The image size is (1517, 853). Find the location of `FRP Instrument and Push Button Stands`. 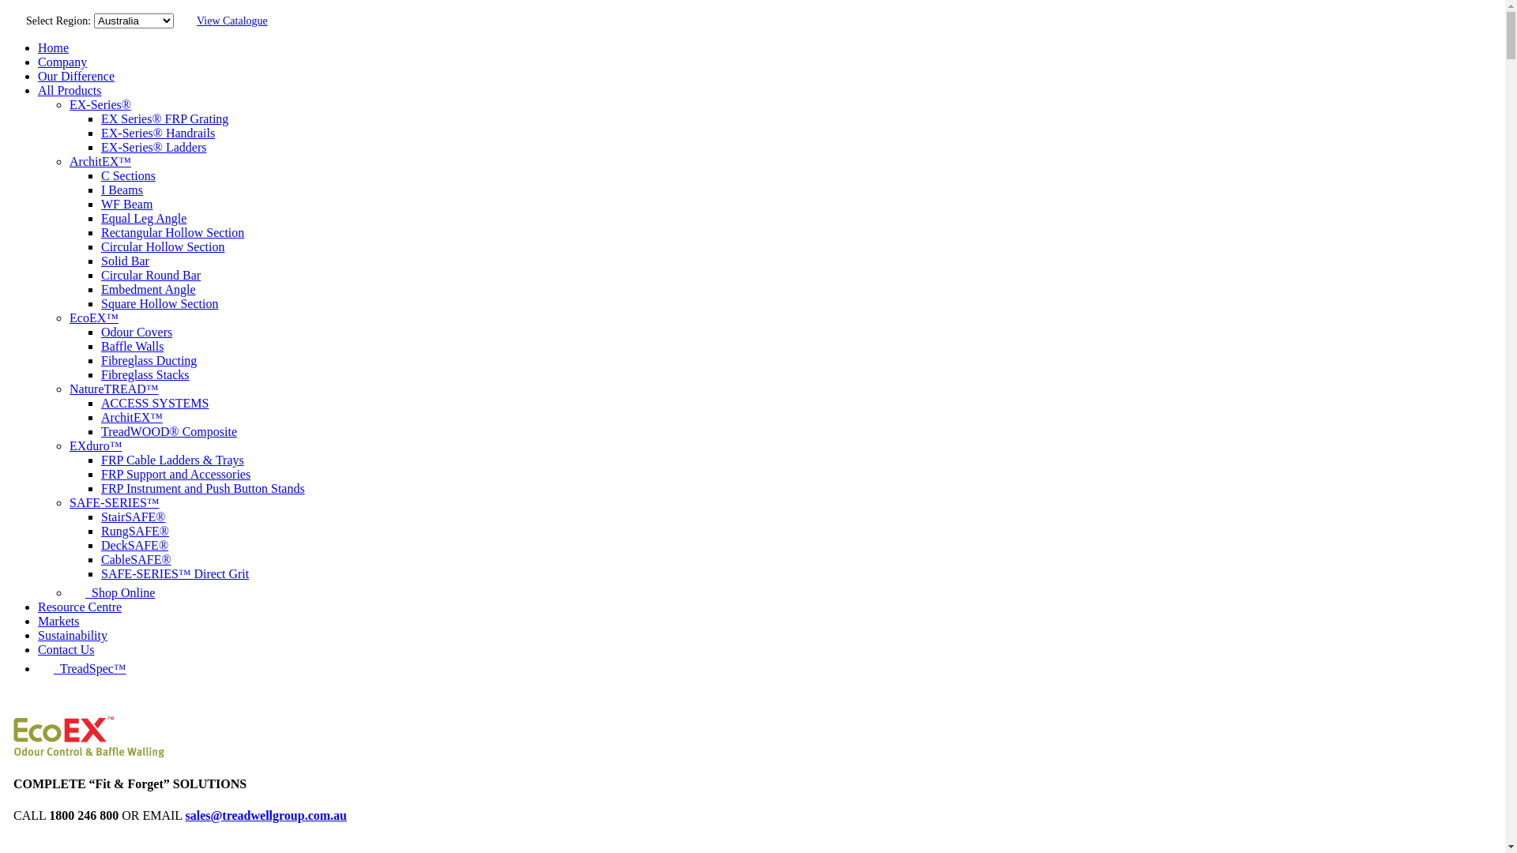

FRP Instrument and Push Button Stands is located at coordinates (203, 488).